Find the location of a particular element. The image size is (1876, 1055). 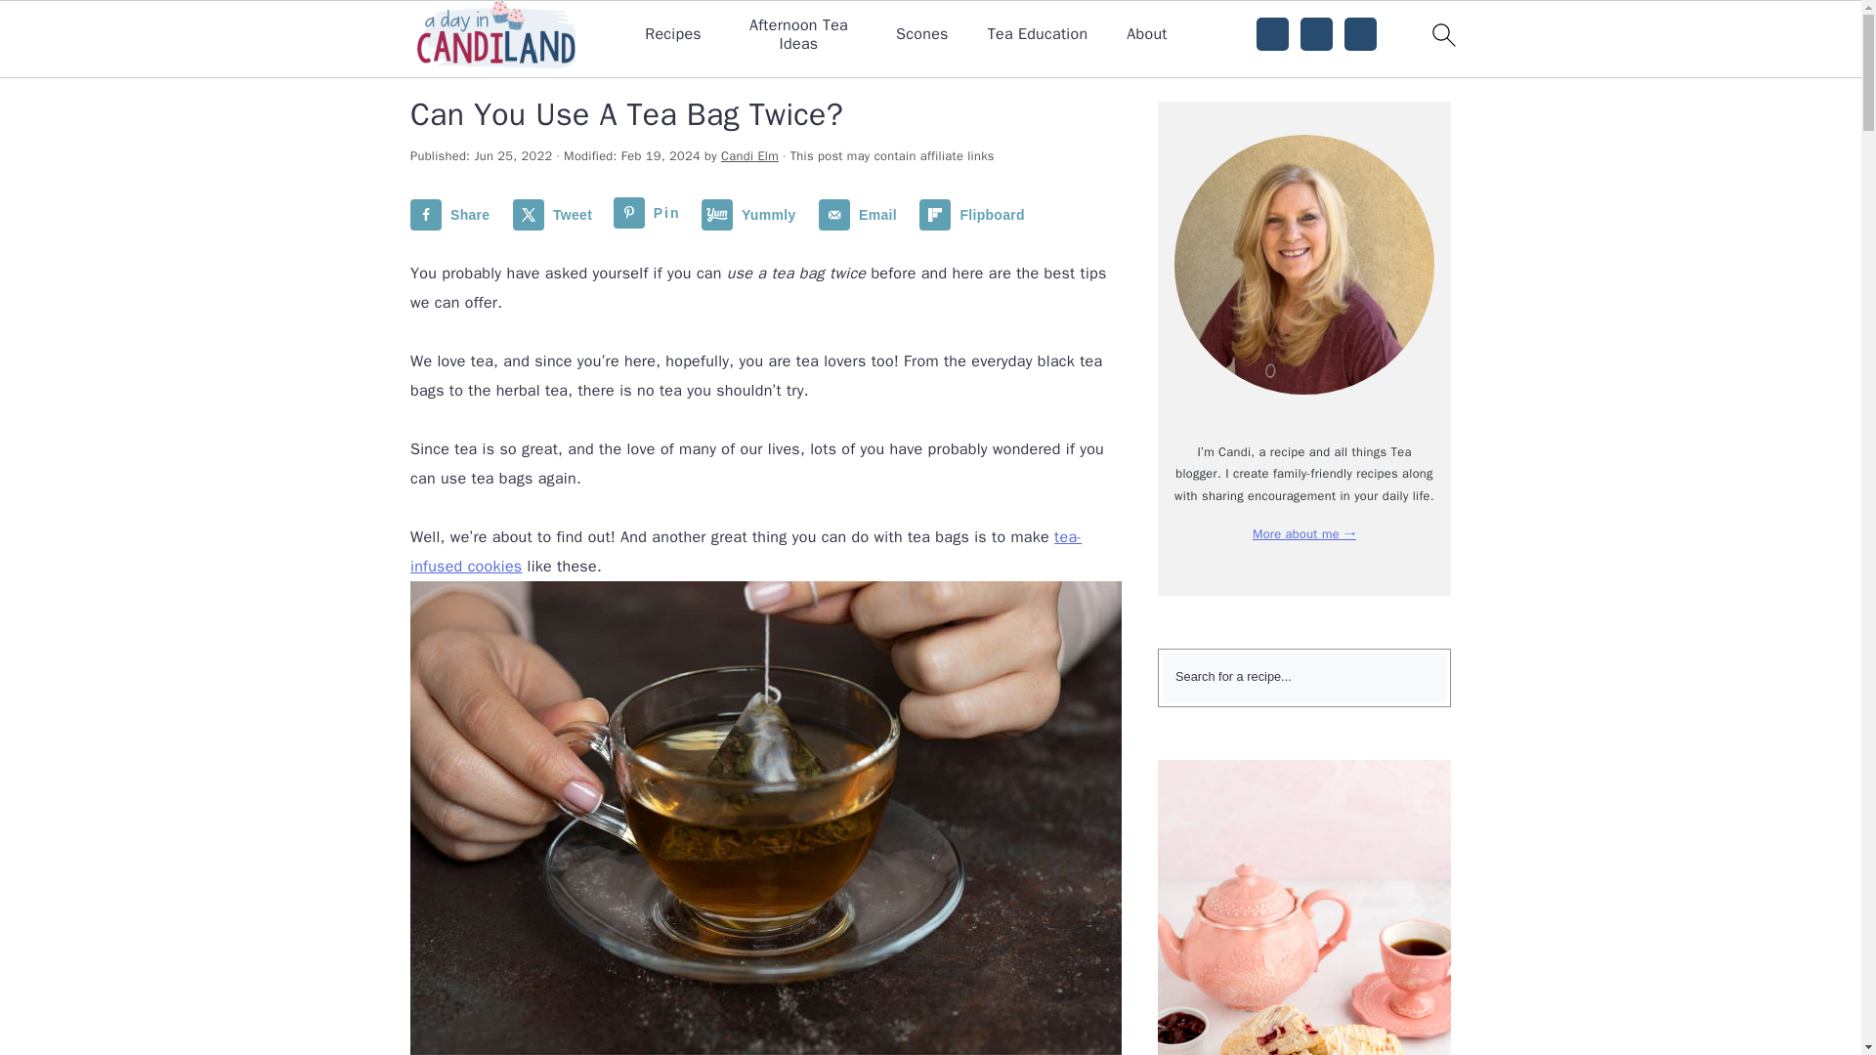

Share on Flipboard is located at coordinates (975, 215).